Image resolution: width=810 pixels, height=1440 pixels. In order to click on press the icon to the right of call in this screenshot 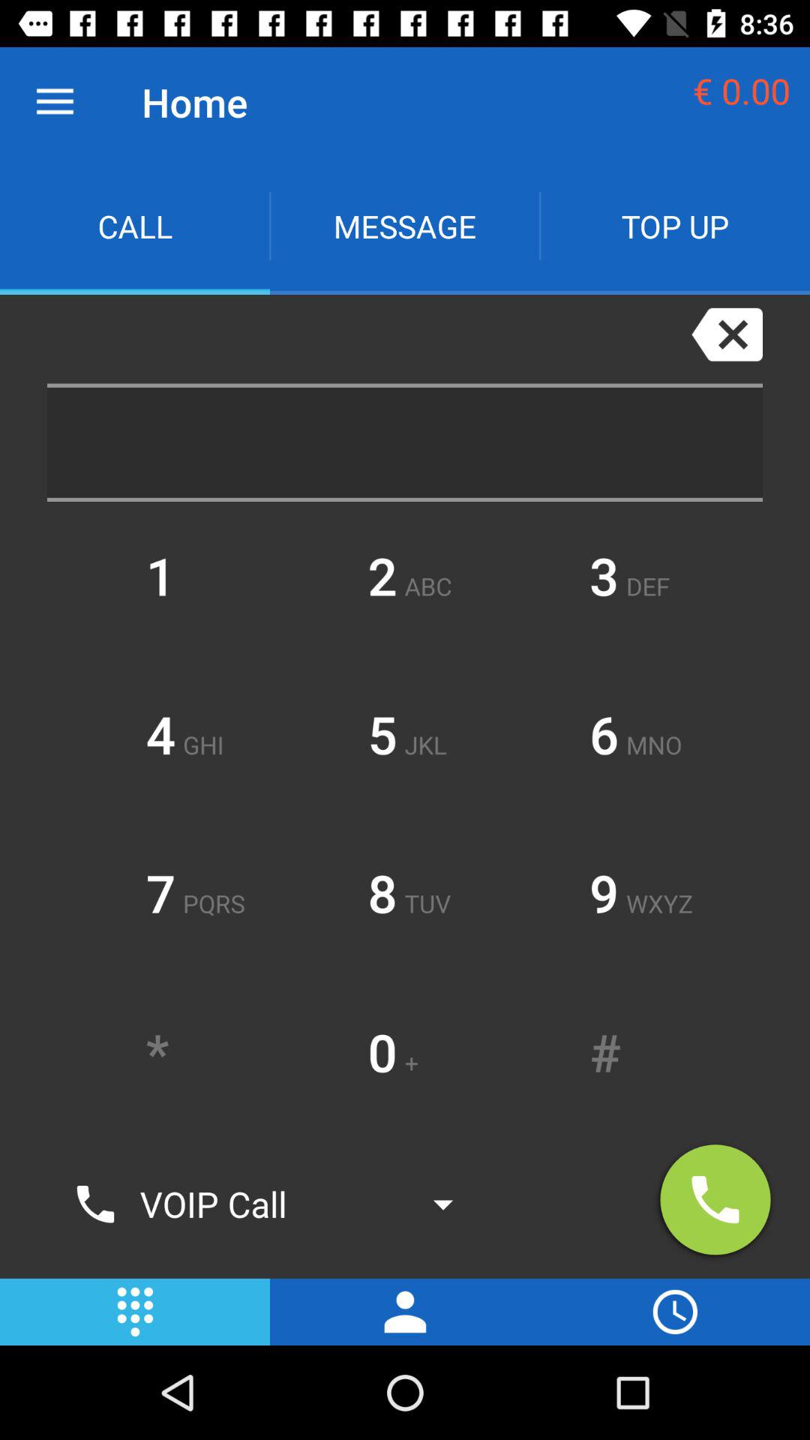, I will do `click(405, 226)`.